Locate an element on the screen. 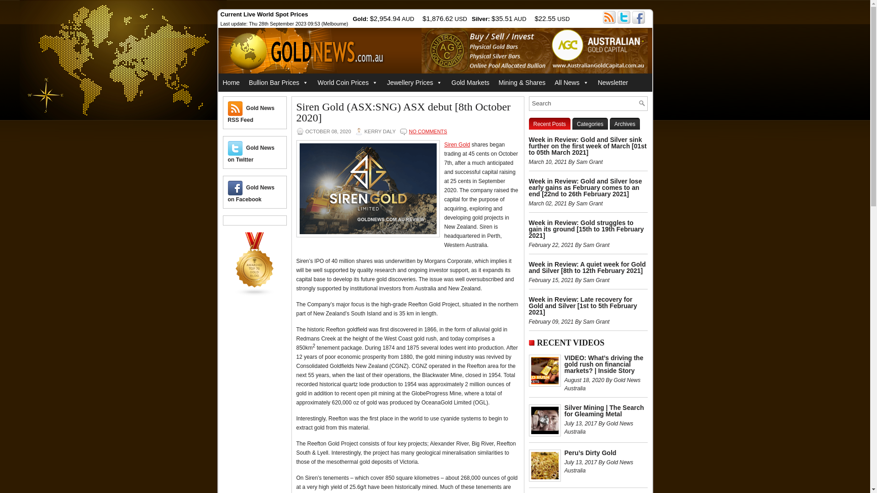 This screenshot has height=493, width=877. All News is located at coordinates (571, 83).